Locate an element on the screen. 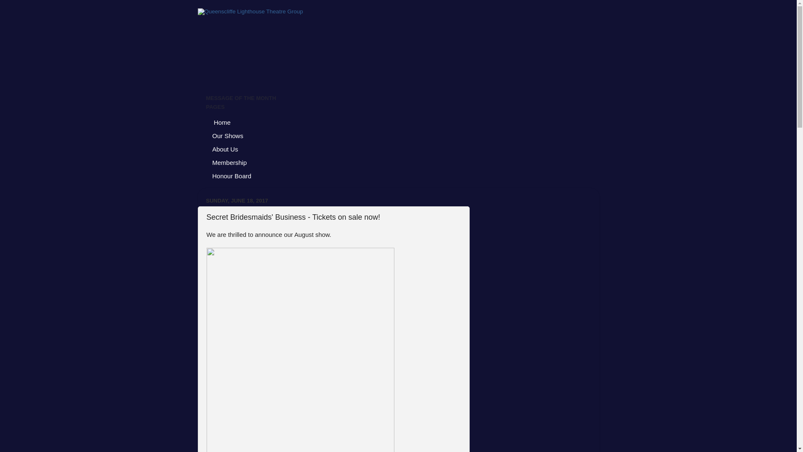 This screenshot has width=803, height=452. Home is located at coordinates (221, 123).